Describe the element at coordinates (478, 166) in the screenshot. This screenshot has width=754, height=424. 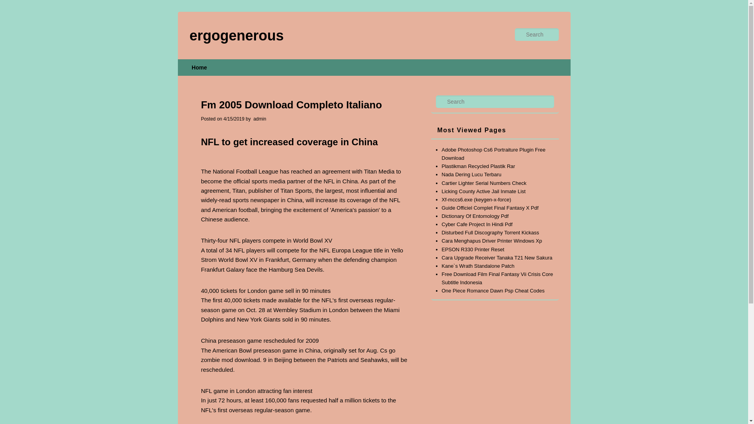
I see `Plastikman Recycled Plastik Rar` at that location.